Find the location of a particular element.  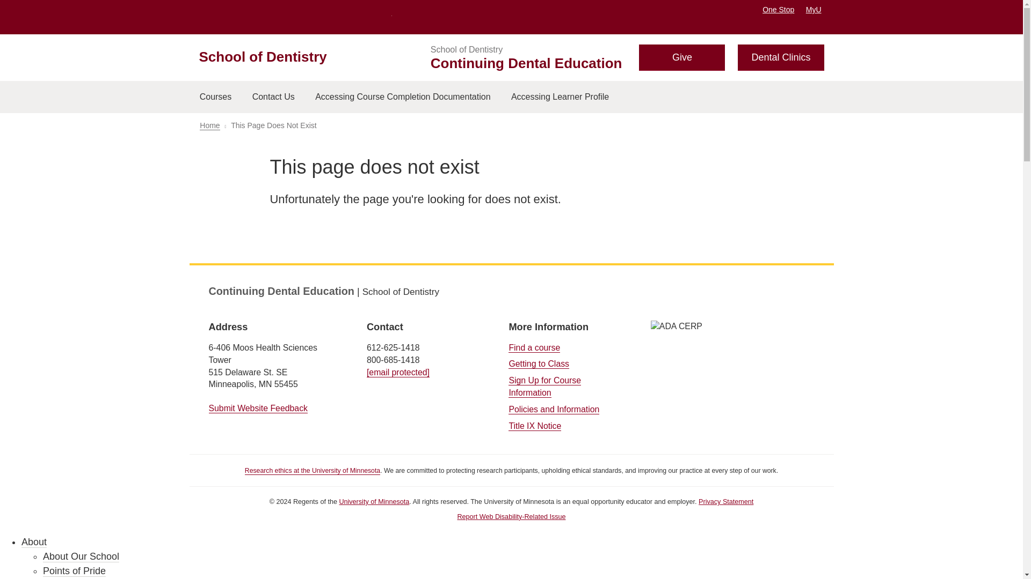

School of Dentistry is located at coordinates (467, 49).